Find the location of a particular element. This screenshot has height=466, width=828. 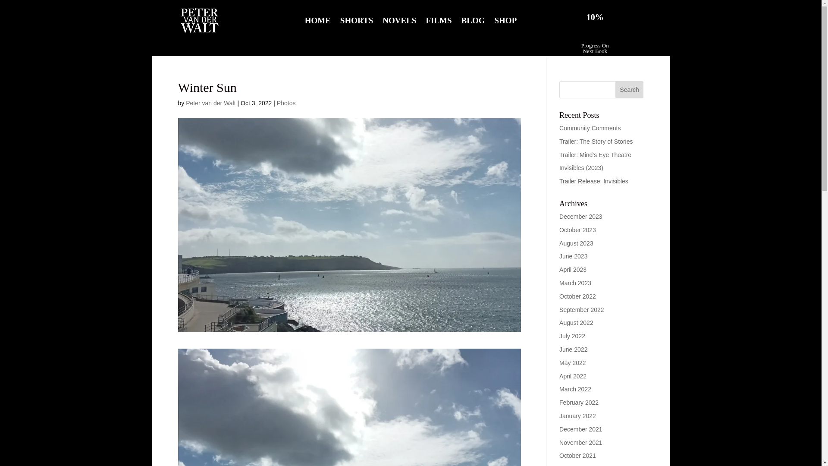

HOME is located at coordinates (317, 22).